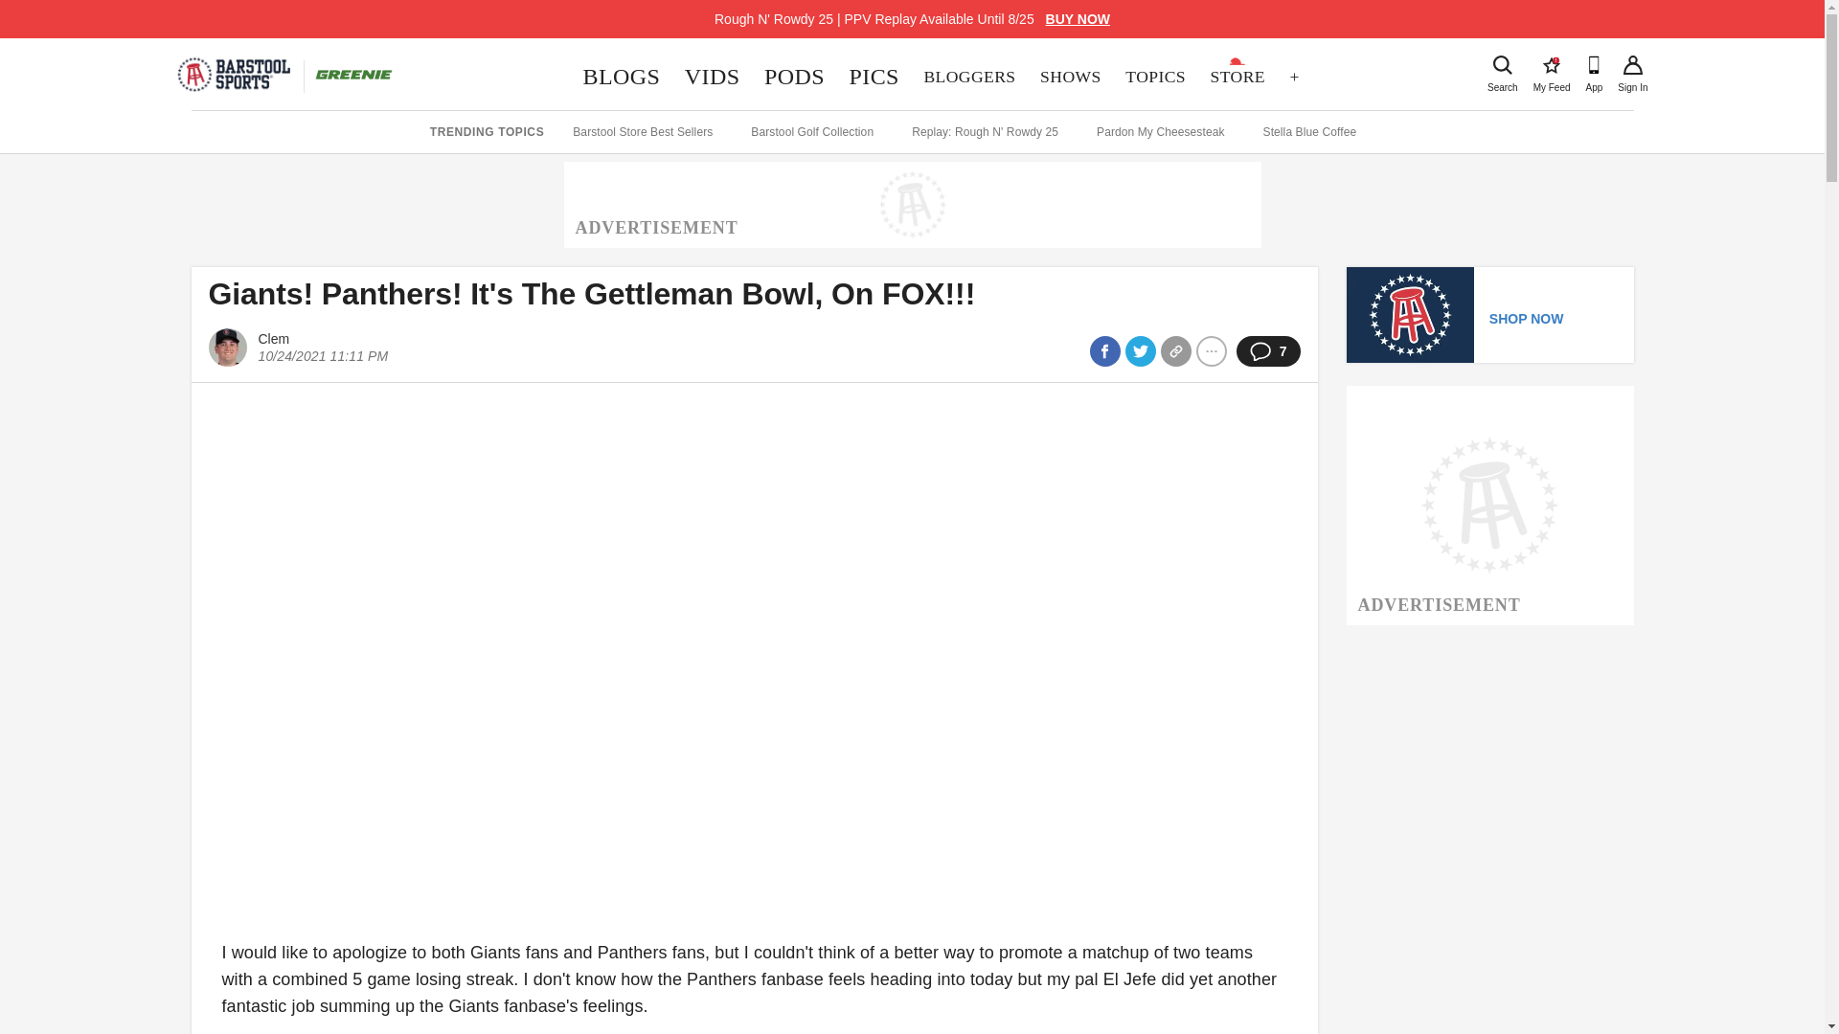 The width and height of the screenshot is (1839, 1034). Describe the element at coordinates (621, 77) in the screenshot. I see `PICS` at that location.